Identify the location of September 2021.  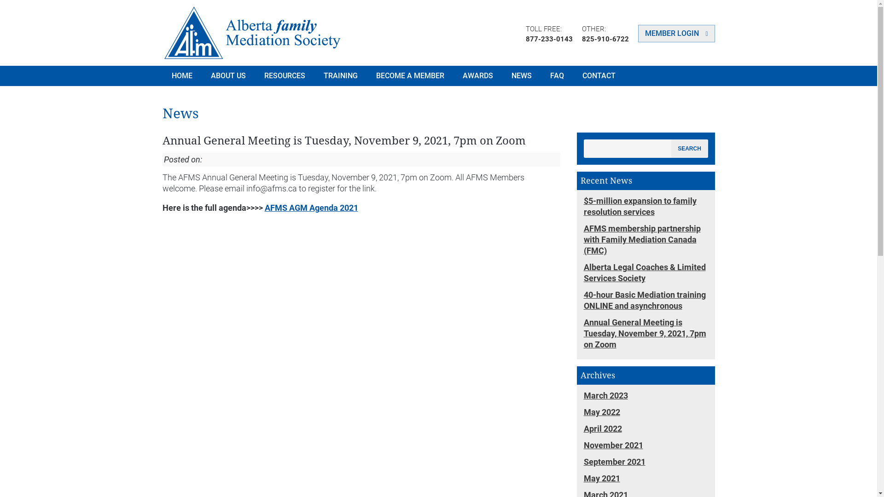
(646, 464).